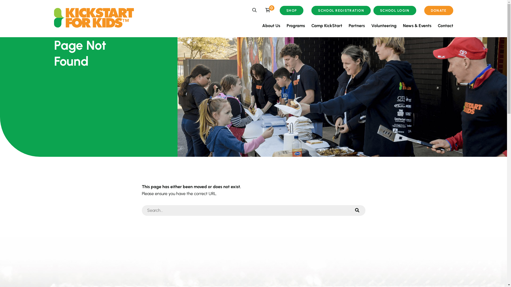 The height and width of the screenshot is (287, 511). What do you see at coordinates (341, 11) in the screenshot?
I see `SCHOOL REGISTRATION` at bounding box center [341, 11].